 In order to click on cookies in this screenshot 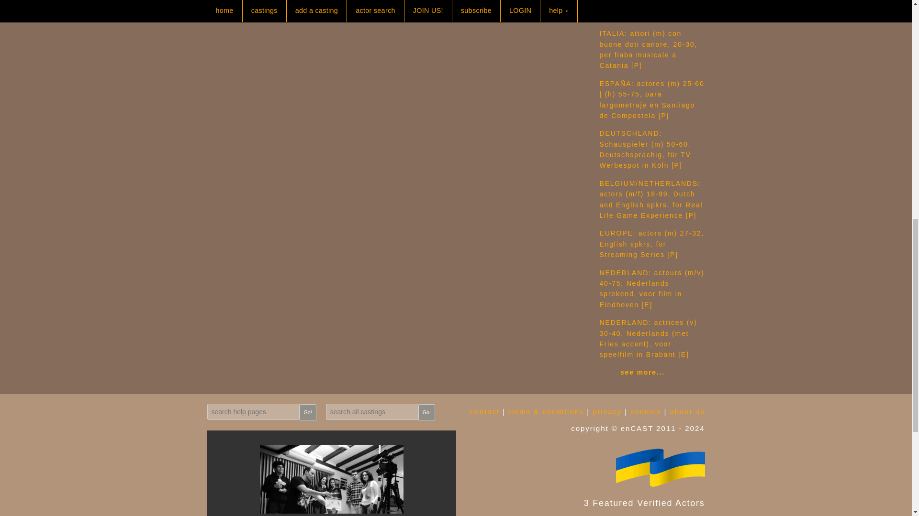, I will do `click(645, 412)`.